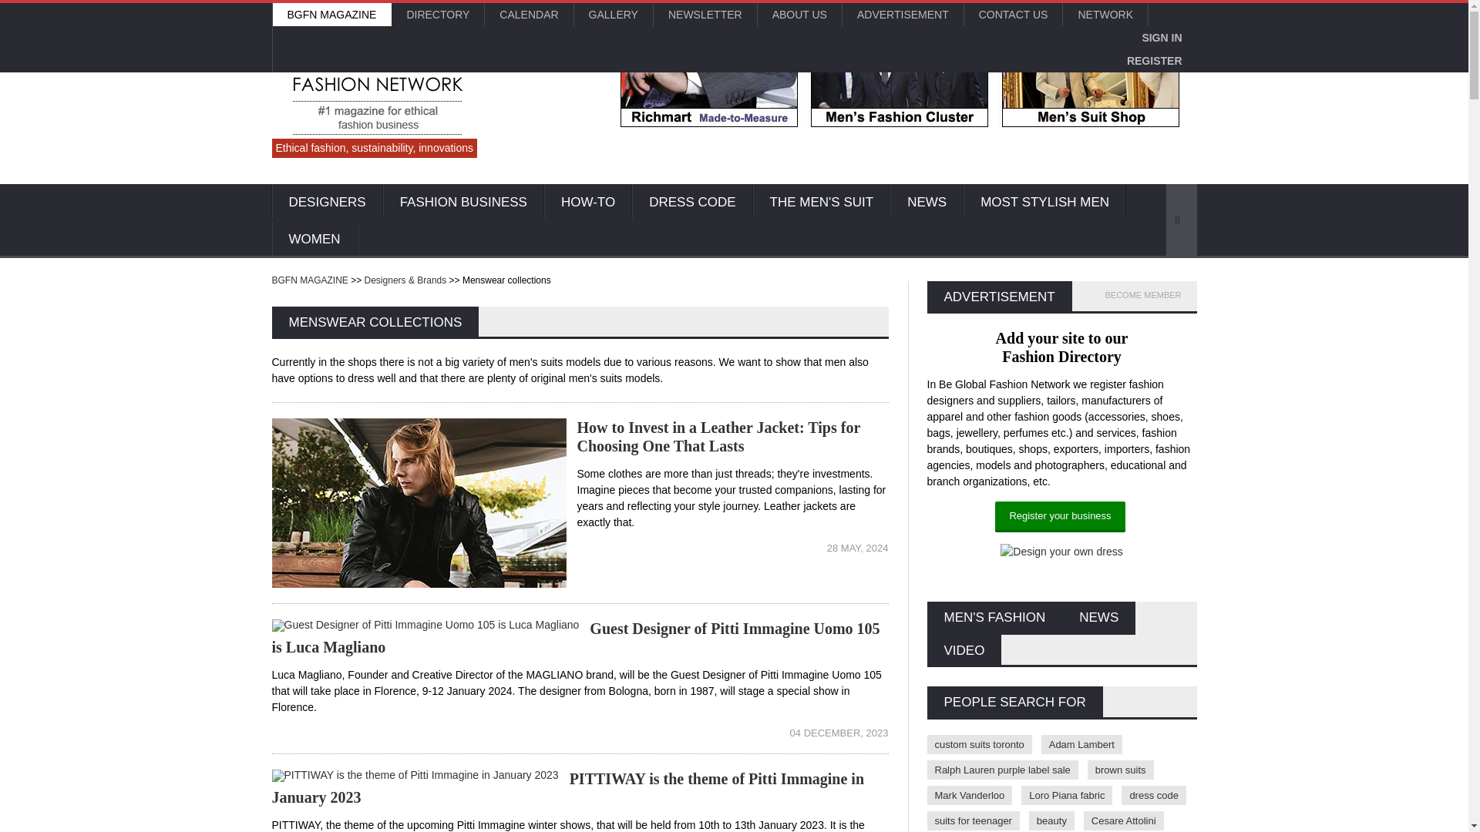  What do you see at coordinates (1105, 14) in the screenshot?
I see `NETWORK` at bounding box center [1105, 14].